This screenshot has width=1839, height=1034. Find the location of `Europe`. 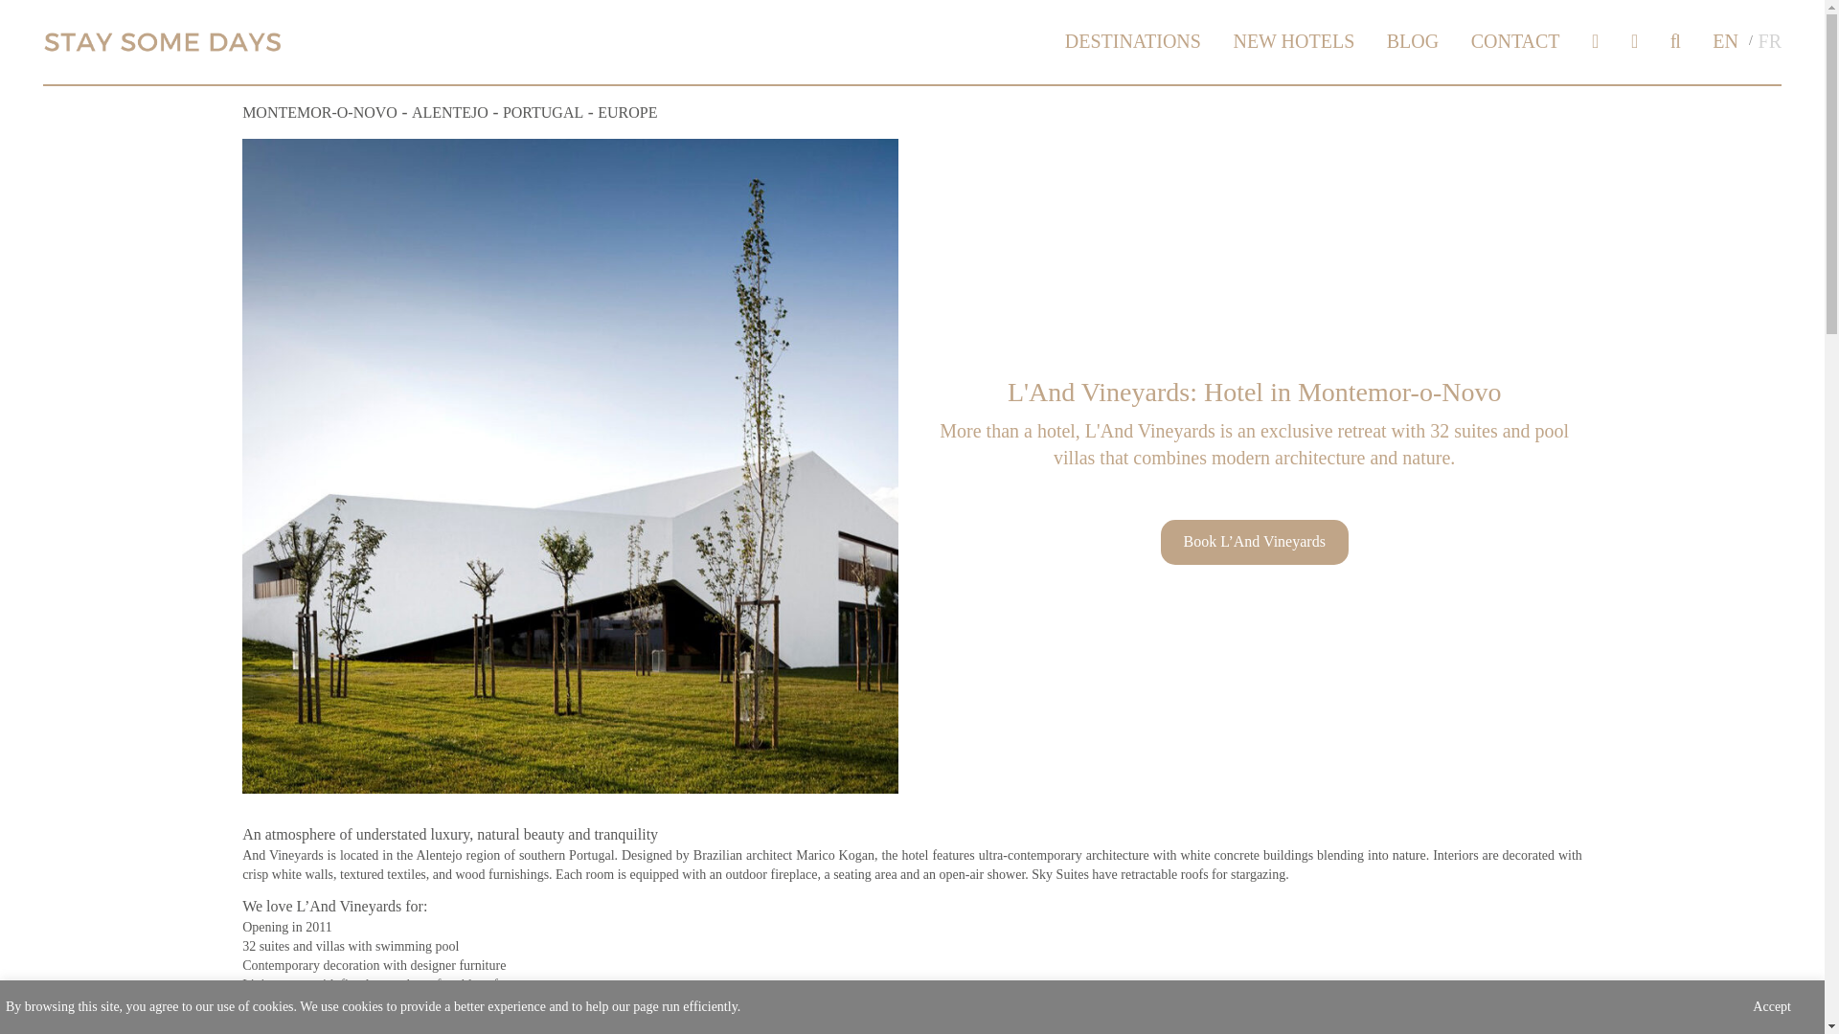

Europe is located at coordinates (626, 113).